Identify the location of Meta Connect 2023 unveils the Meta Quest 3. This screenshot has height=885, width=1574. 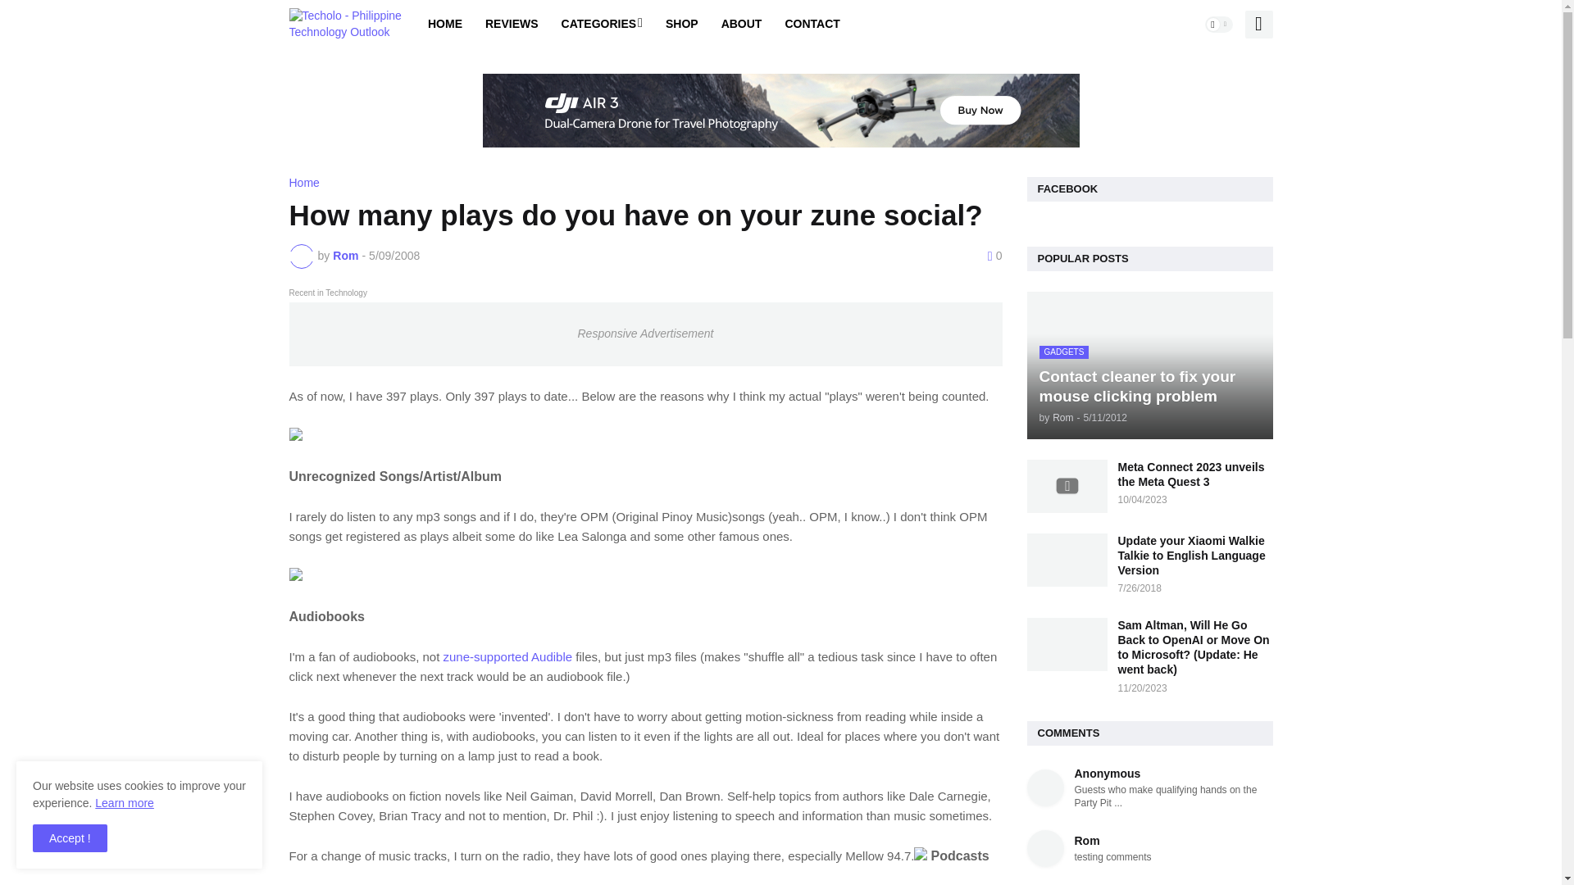
(1066, 486).